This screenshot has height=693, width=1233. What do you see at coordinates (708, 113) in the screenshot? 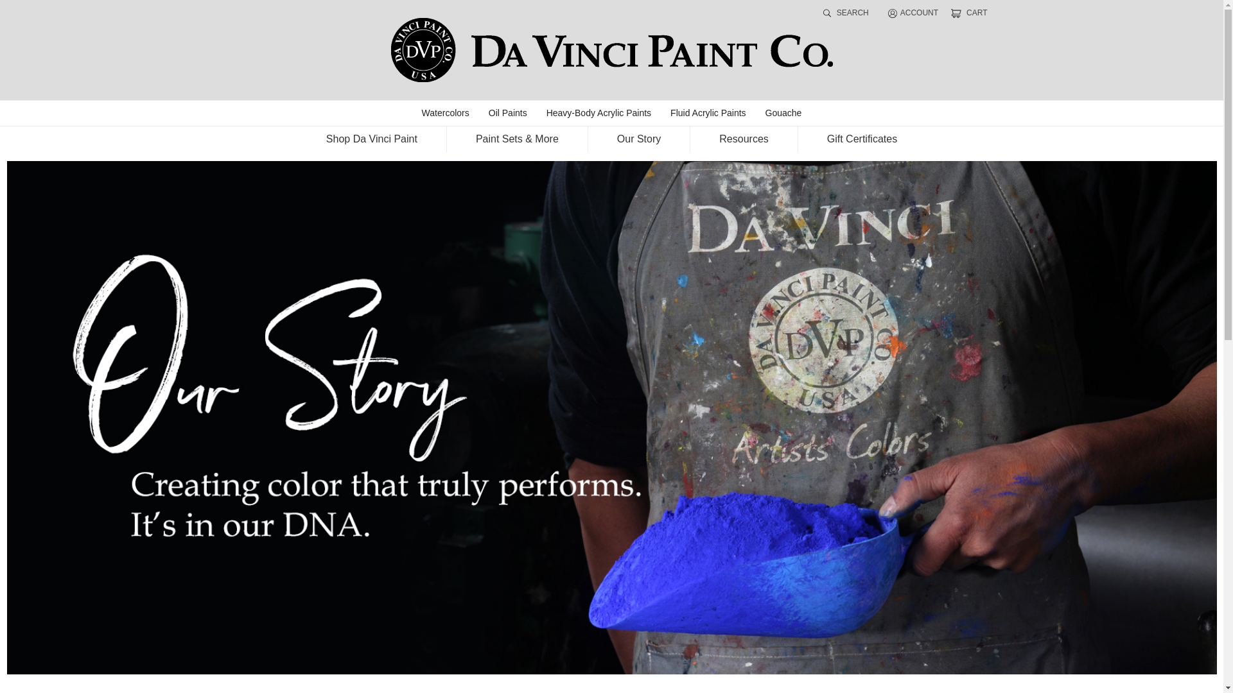
I see `Fluid Acrylic Paints` at bounding box center [708, 113].